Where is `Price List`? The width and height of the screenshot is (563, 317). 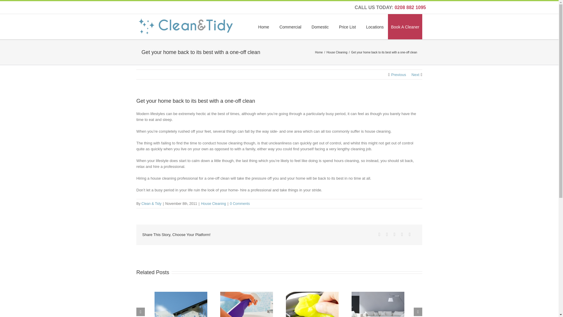
Price List is located at coordinates (347, 26).